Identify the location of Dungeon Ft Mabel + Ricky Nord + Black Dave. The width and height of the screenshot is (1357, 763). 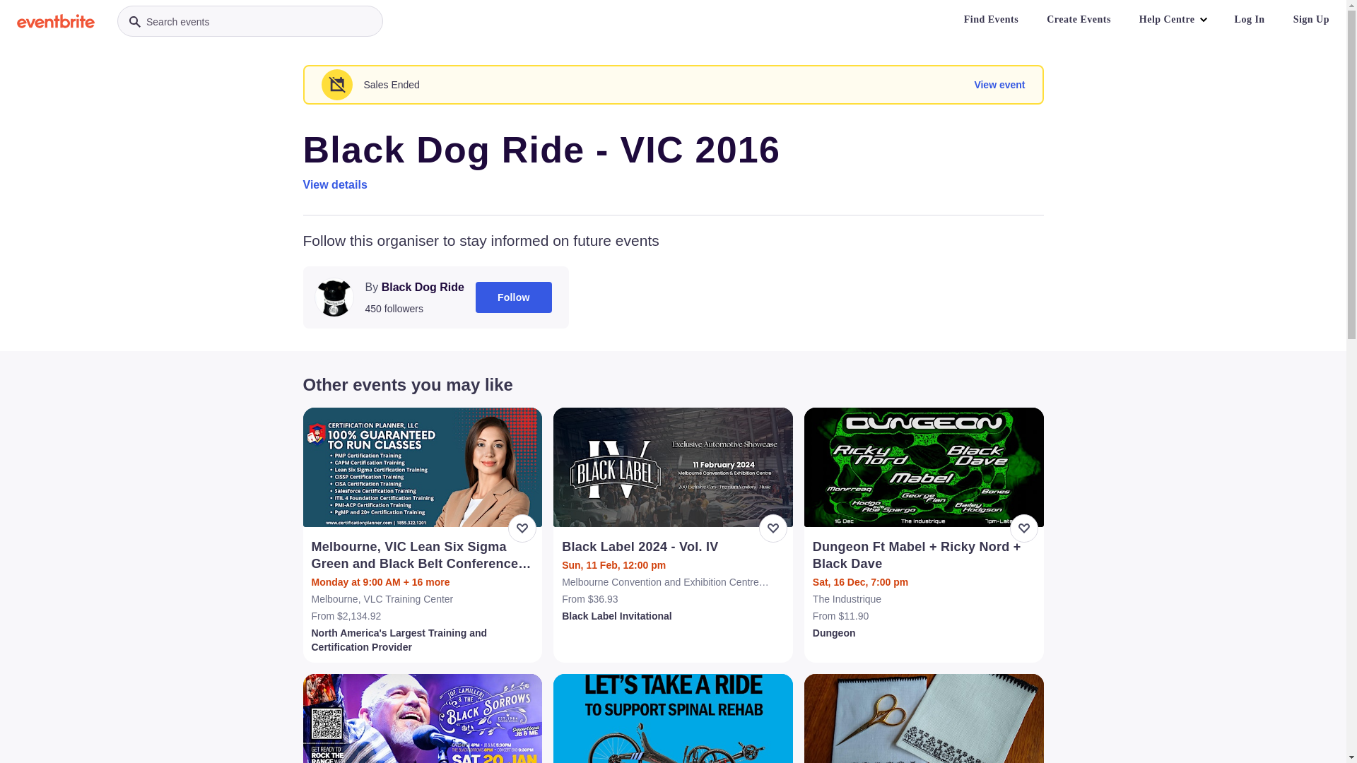
(926, 555).